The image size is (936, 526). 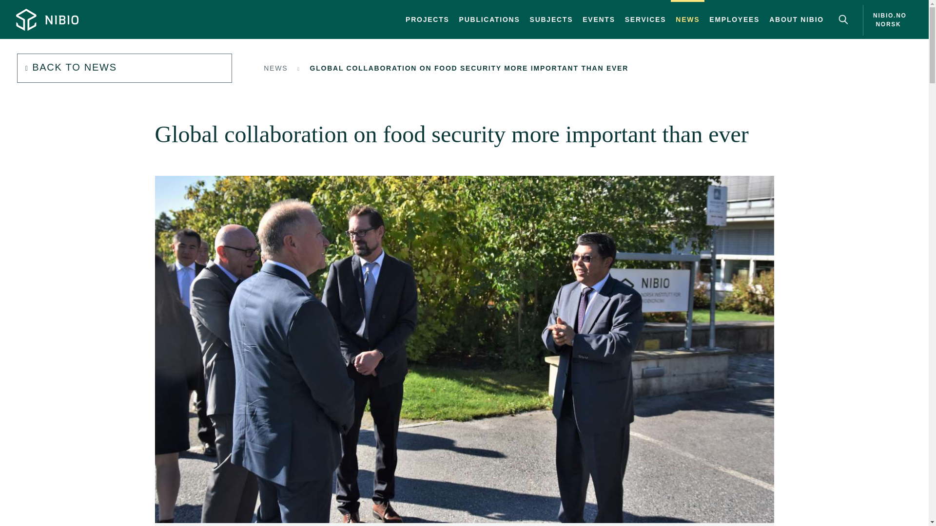 What do you see at coordinates (427, 19) in the screenshot?
I see `PROJECTS` at bounding box center [427, 19].